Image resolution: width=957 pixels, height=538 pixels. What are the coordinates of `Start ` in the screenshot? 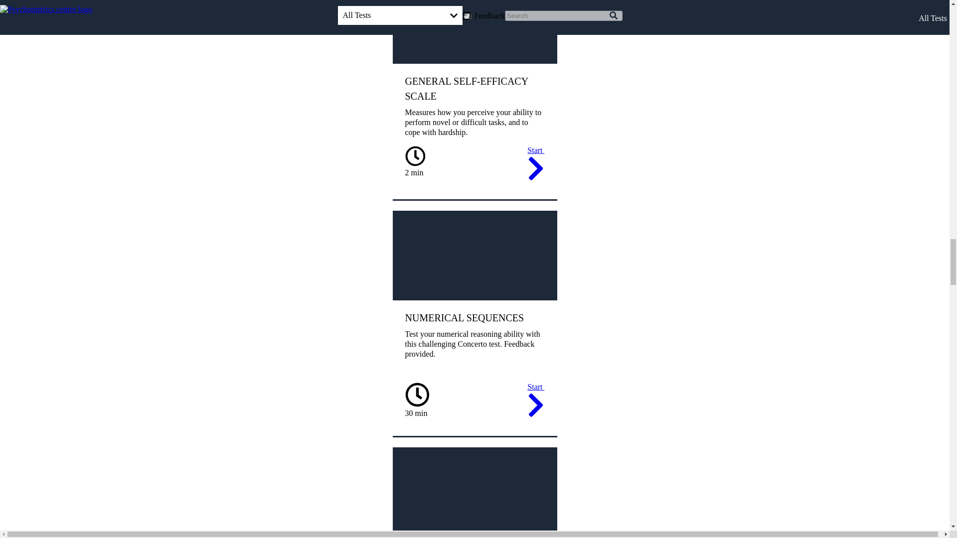 It's located at (535, 402).